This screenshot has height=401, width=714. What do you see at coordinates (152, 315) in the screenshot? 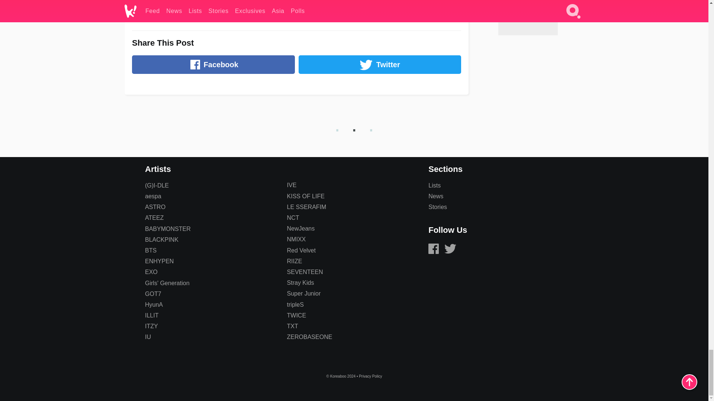
I see `ILLIT` at bounding box center [152, 315].